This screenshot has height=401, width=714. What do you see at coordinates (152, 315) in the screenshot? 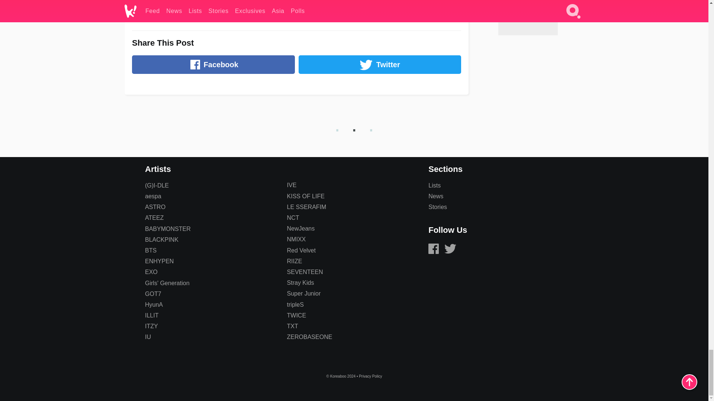
I see `ILLIT` at bounding box center [152, 315].